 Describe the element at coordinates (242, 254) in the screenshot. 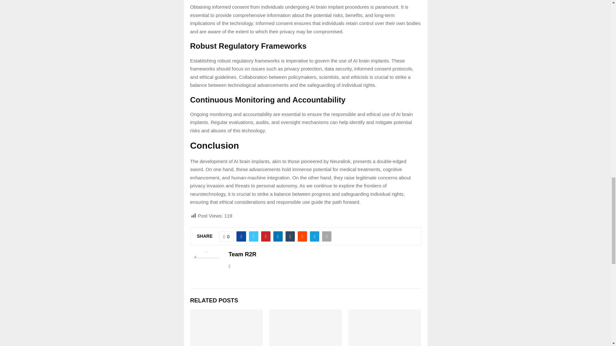

I see `Posts by Team R2R` at that location.